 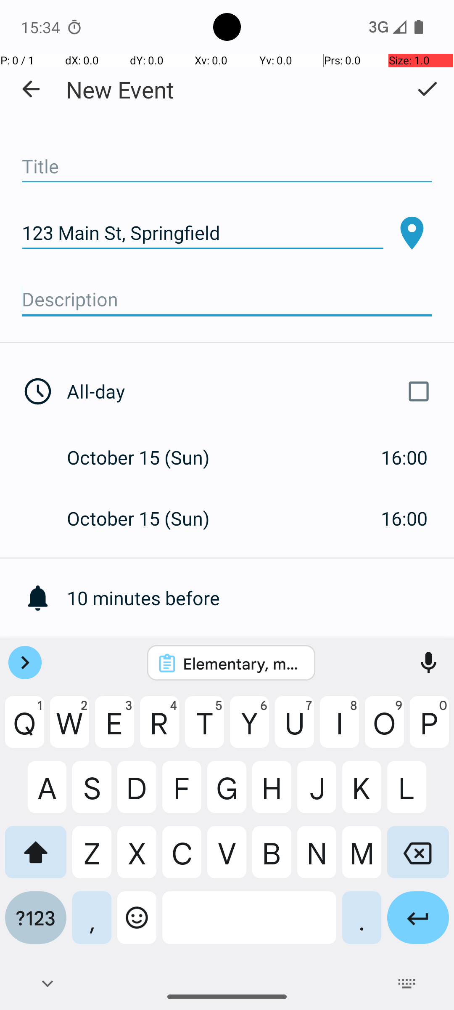 What do you see at coordinates (203, 233) in the screenshot?
I see `123 Main St, Springfield` at bounding box center [203, 233].